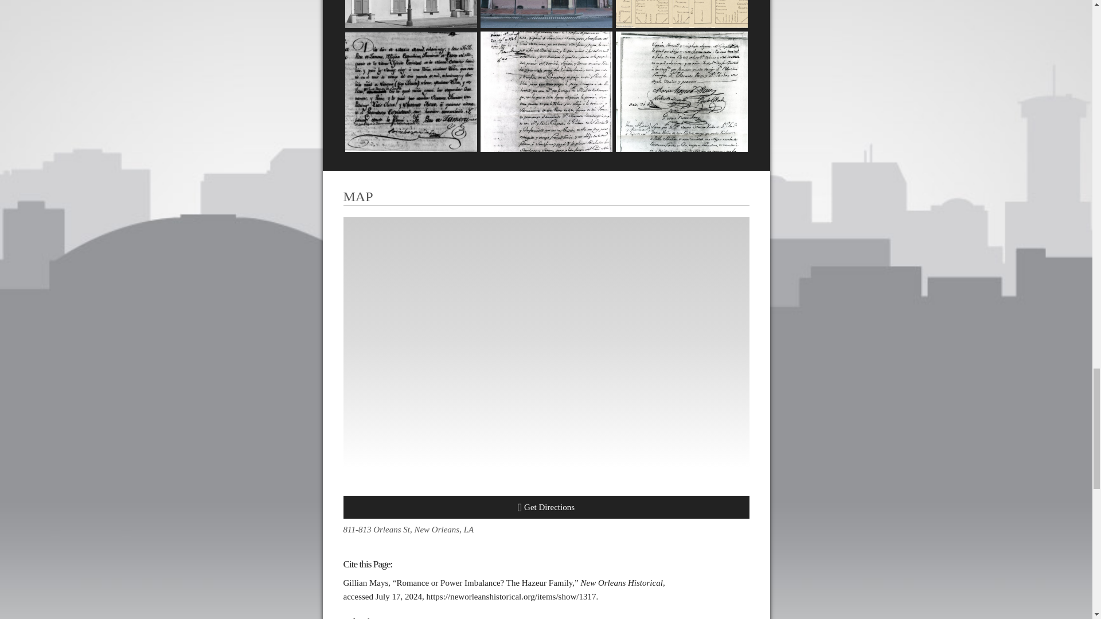 Image resolution: width=1101 pixels, height=619 pixels. What do you see at coordinates (411, 92) in the screenshot?
I see `Baptismal Record for Susana Hazeur` at bounding box center [411, 92].